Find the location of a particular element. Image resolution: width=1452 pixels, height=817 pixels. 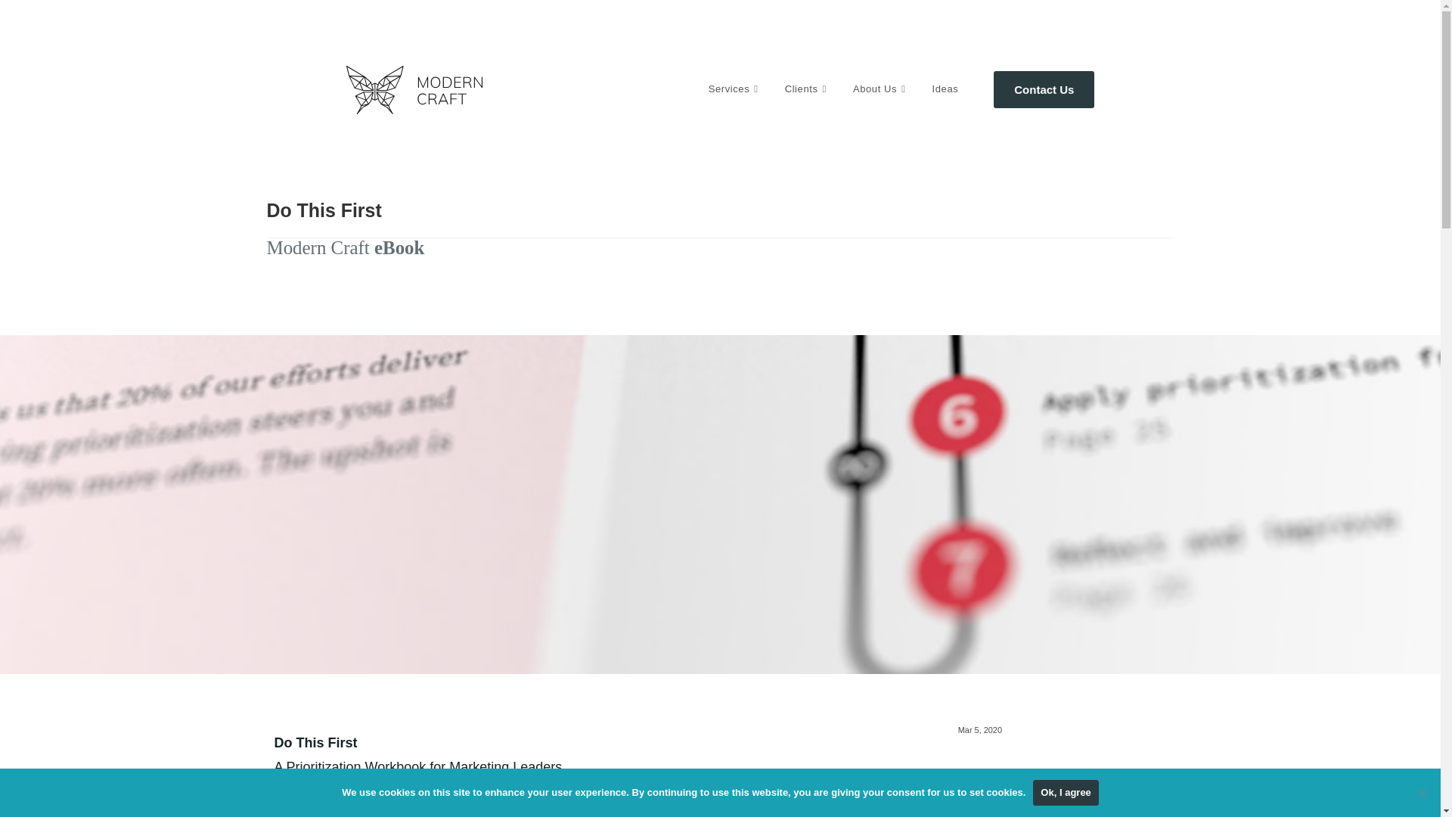

modern craft logo is located at coordinates (414, 90).